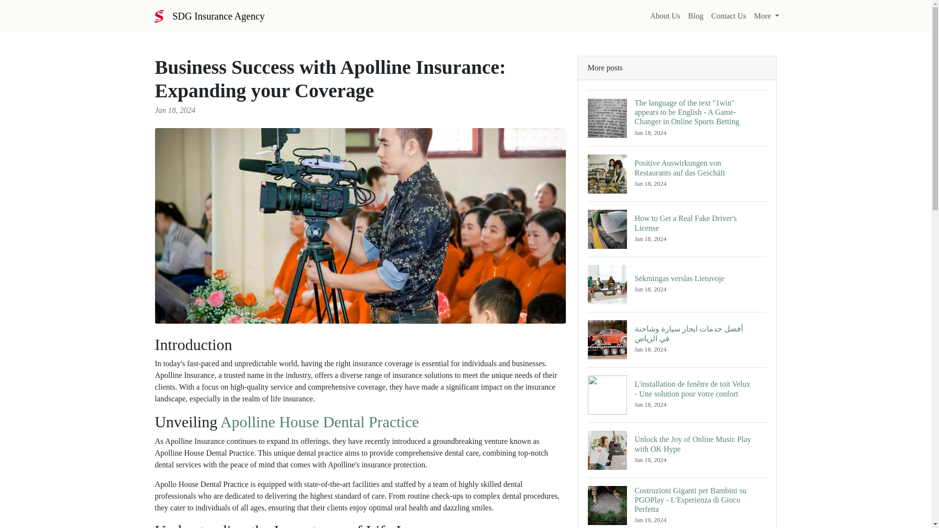 Image resolution: width=939 pixels, height=528 pixels. Describe the element at coordinates (767, 16) in the screenshot. I see `More` at that location.